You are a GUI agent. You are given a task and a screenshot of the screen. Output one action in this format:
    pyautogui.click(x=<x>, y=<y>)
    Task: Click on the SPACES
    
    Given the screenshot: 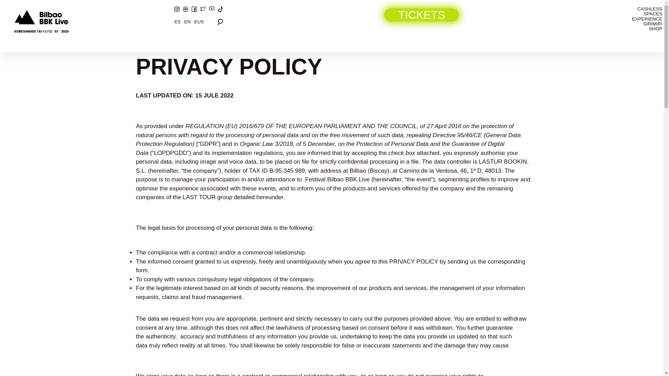 What is the action you would take?
    pyautogui.click(x=643, y=14)
    